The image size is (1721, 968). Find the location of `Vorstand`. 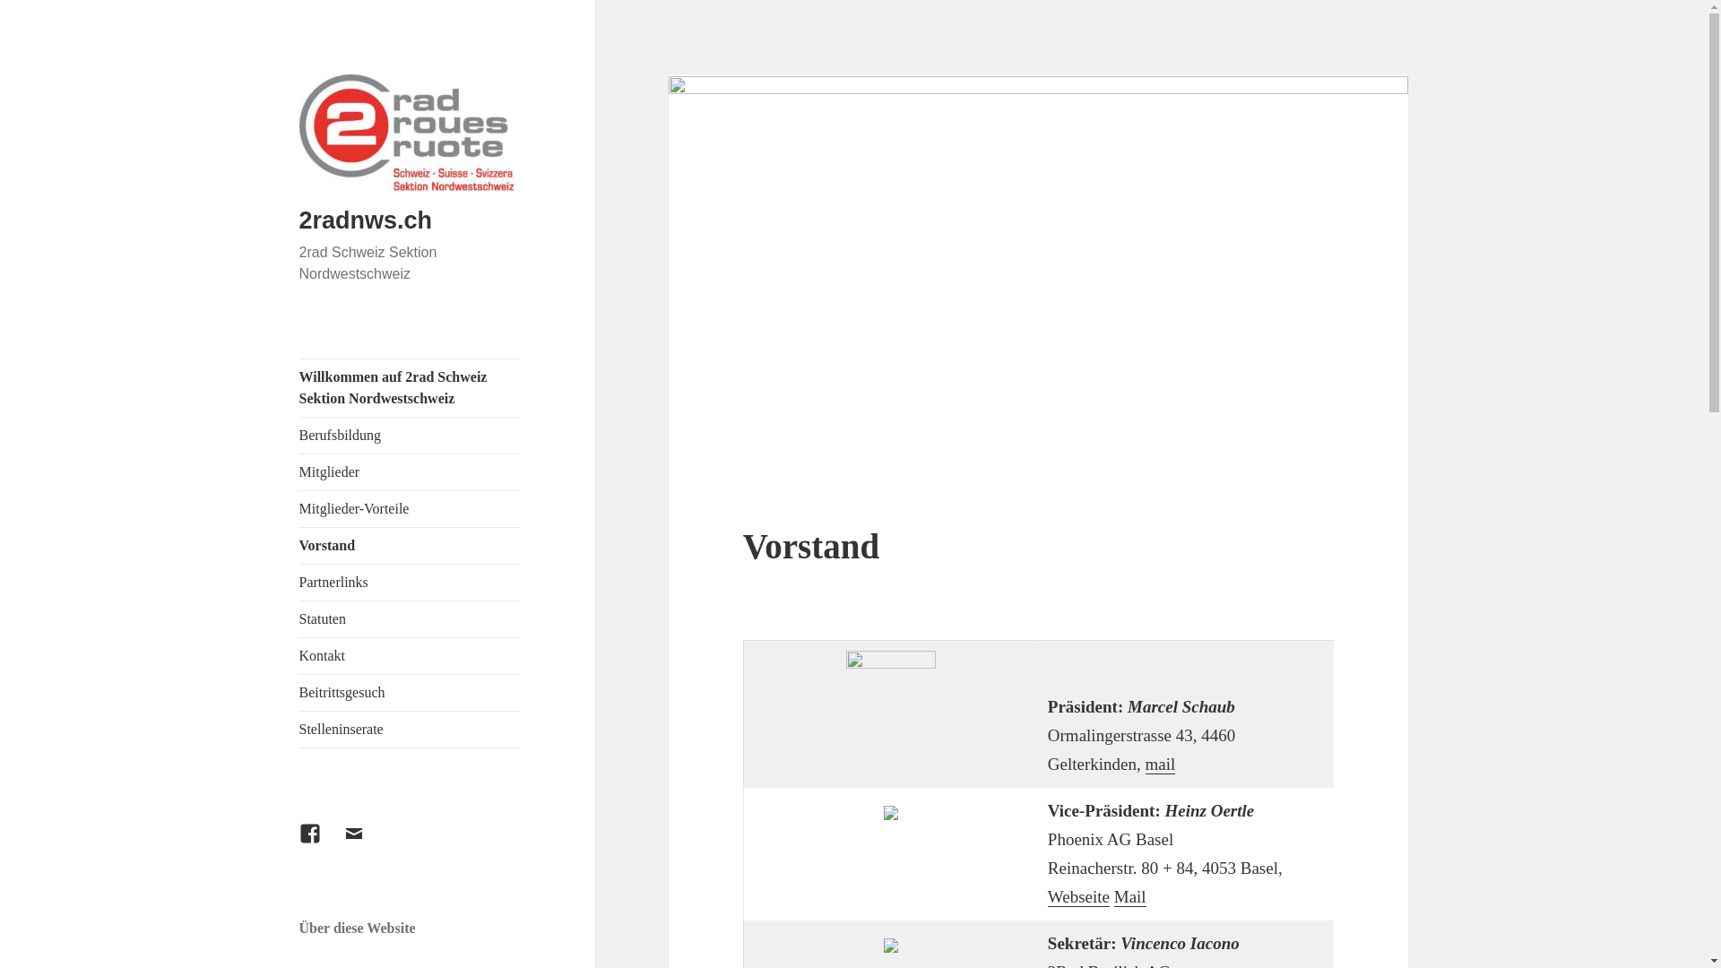

Vorstand is located at coordinates (411, 546).